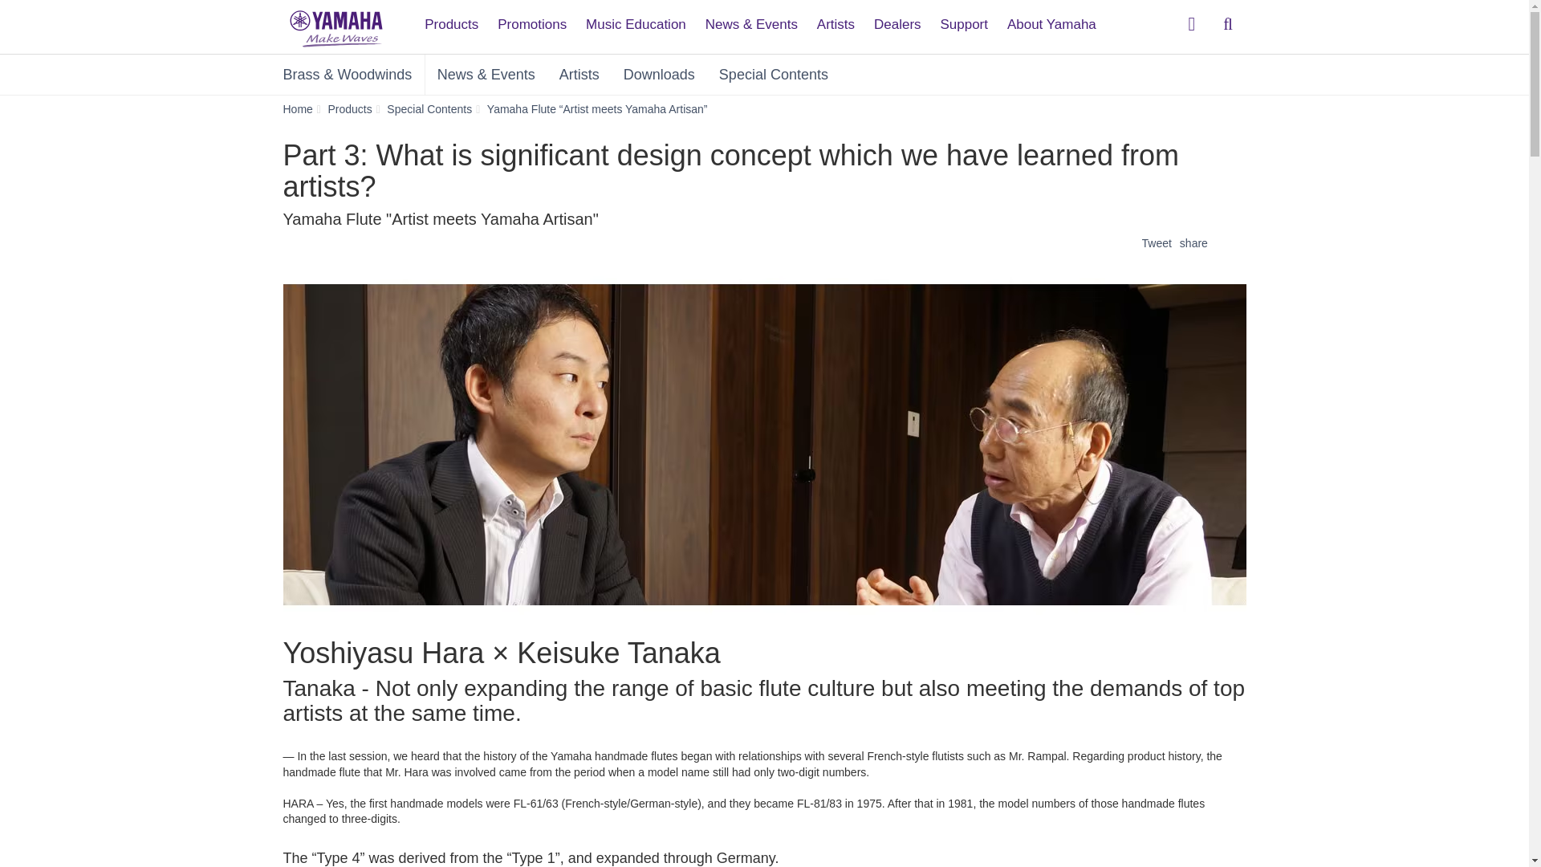 The image size is (1541, 867). I want to click on Dealers, so click(897, 18).